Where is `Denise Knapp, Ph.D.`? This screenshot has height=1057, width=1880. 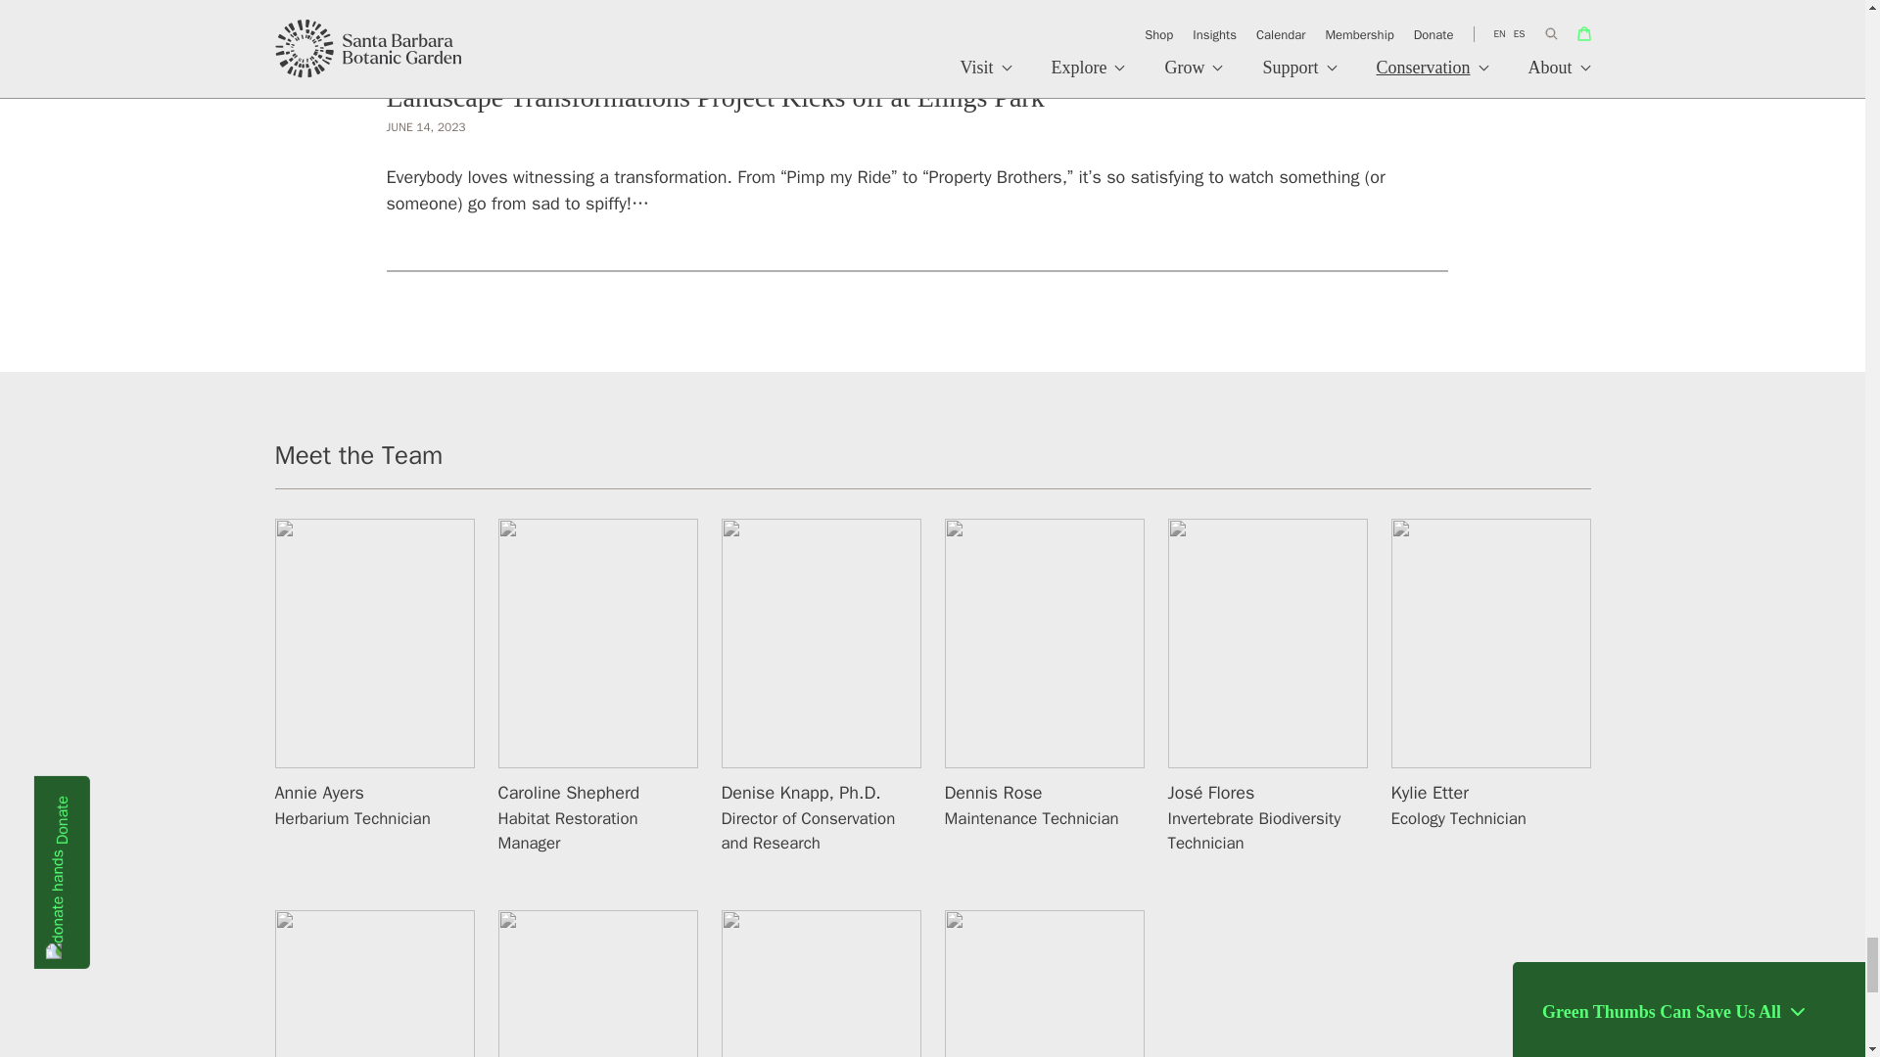 Denise Knapp, Ph.D. is located at coordinates (799, 793).